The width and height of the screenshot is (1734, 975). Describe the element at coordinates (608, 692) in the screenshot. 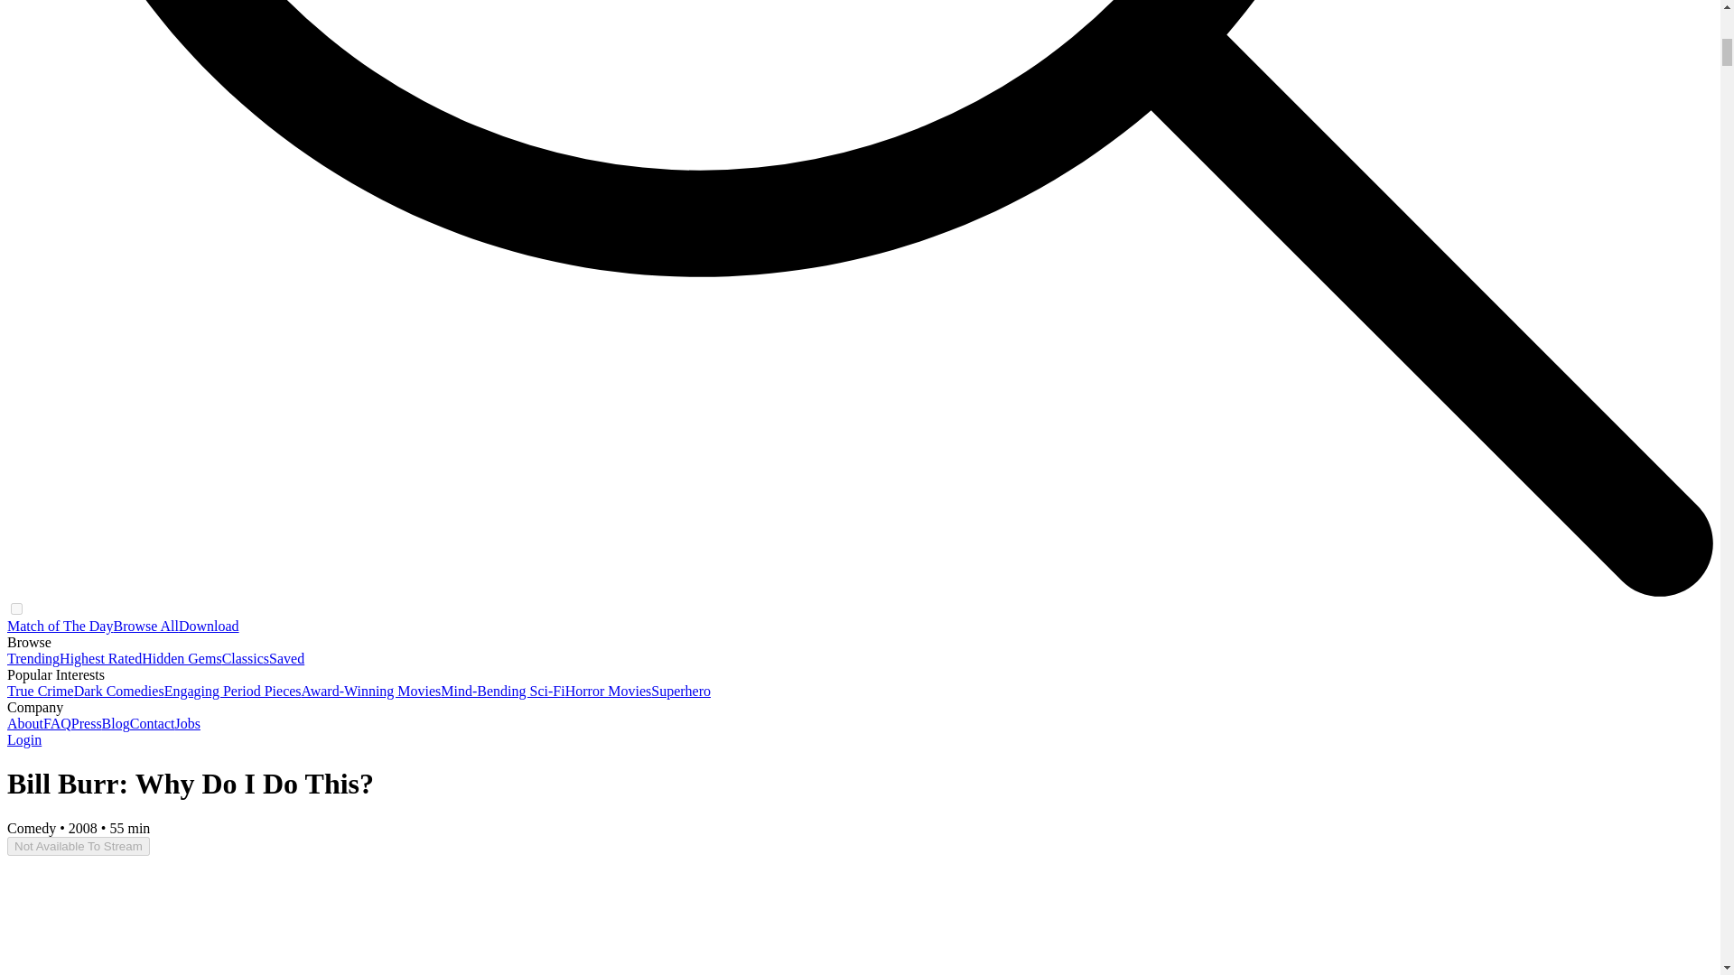

I see `Horror Movies` at that location.